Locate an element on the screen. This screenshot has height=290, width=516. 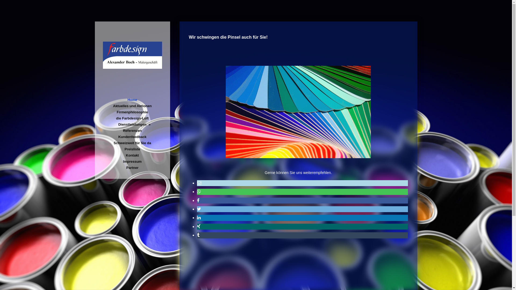
Home is located at coordinates (132, 100).